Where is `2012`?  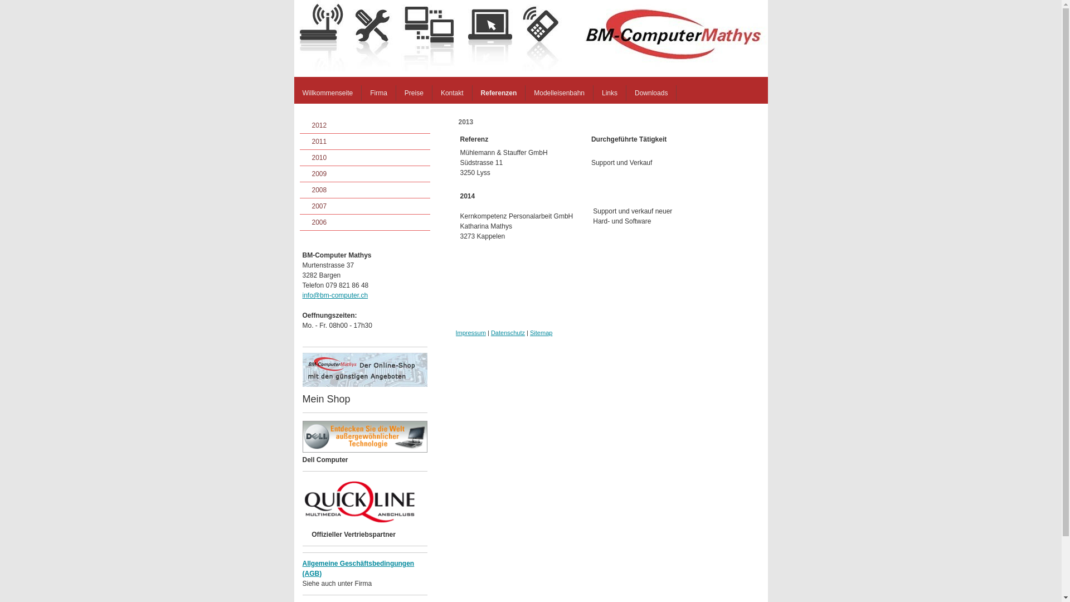
2012 is located at coordinates (365, 126).